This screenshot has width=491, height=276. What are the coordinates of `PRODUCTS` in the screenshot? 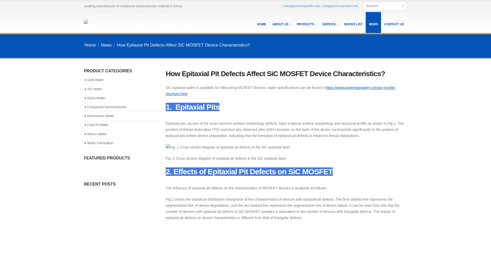 It's located at (306, 22).